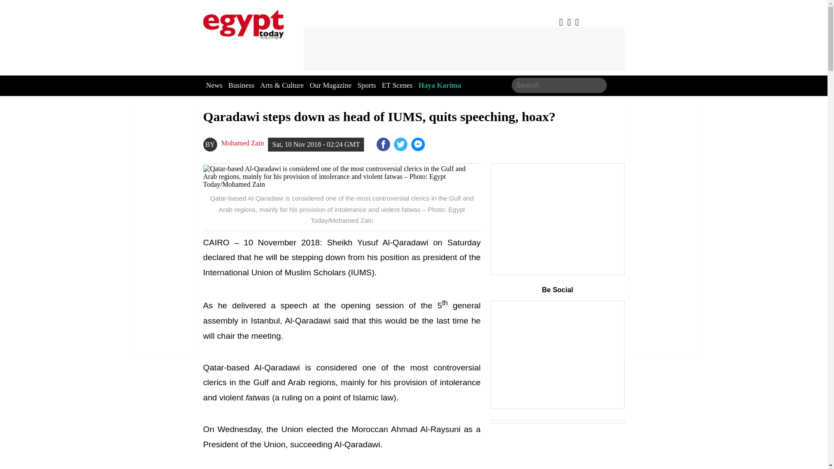 This screenshot has height=469, width=834. Describe the element at coordinates (330, 86) in the screenshot. I see `Our Magazine` at that location.